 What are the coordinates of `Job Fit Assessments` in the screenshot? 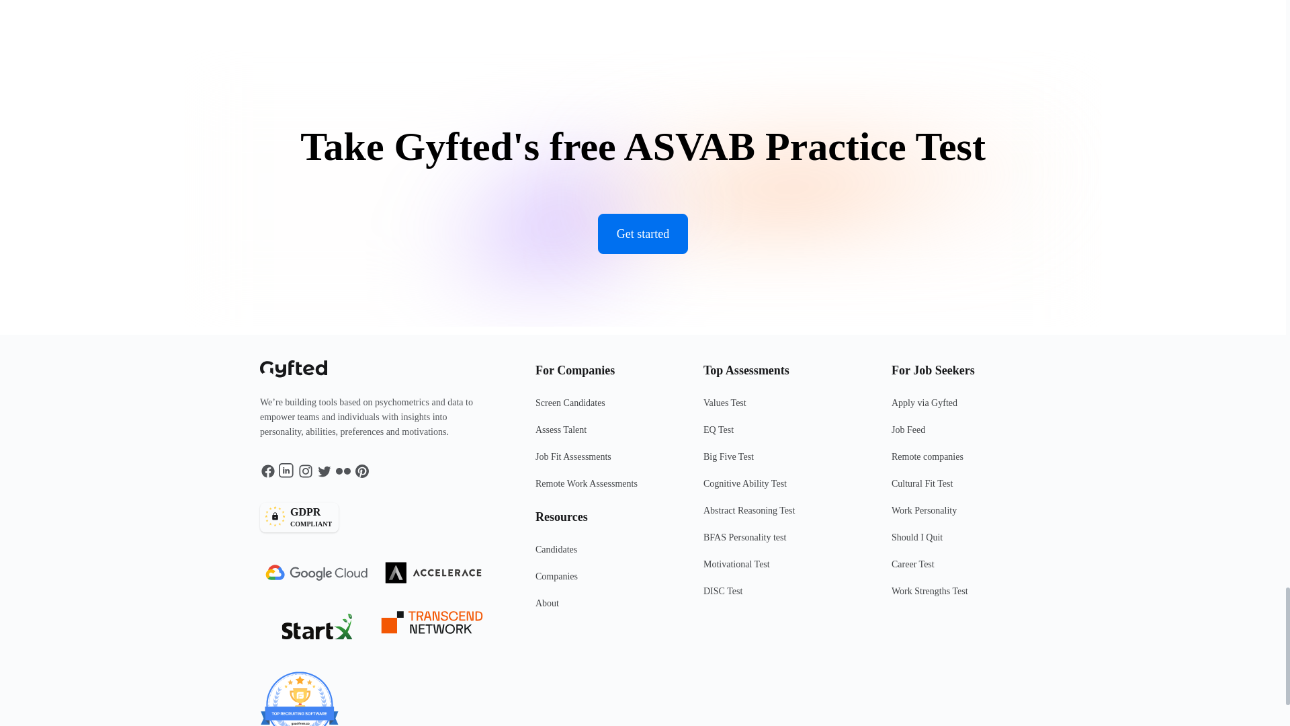 It's located at (602, 462).